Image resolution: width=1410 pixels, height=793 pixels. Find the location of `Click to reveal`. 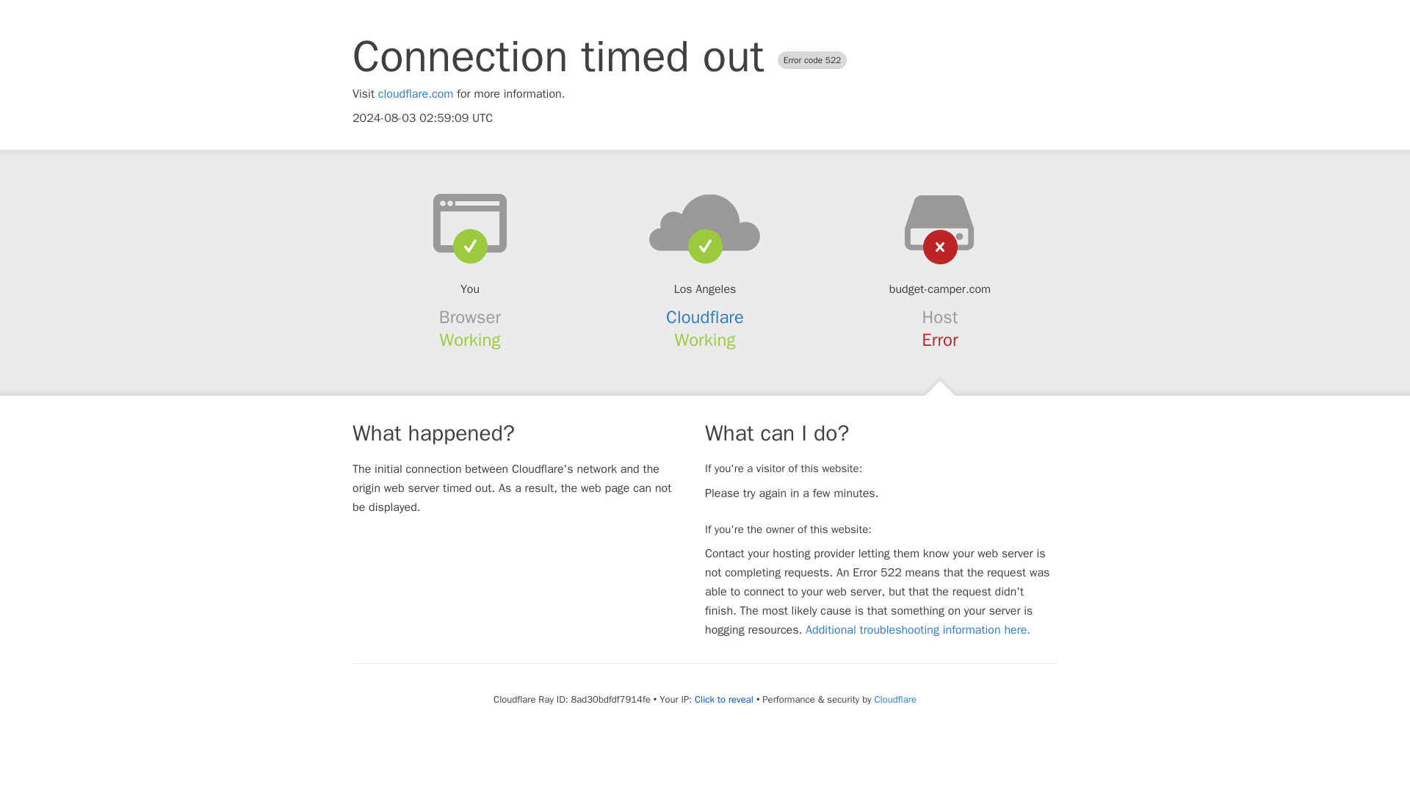

Click to reveal is located at coordinates (724, 699).